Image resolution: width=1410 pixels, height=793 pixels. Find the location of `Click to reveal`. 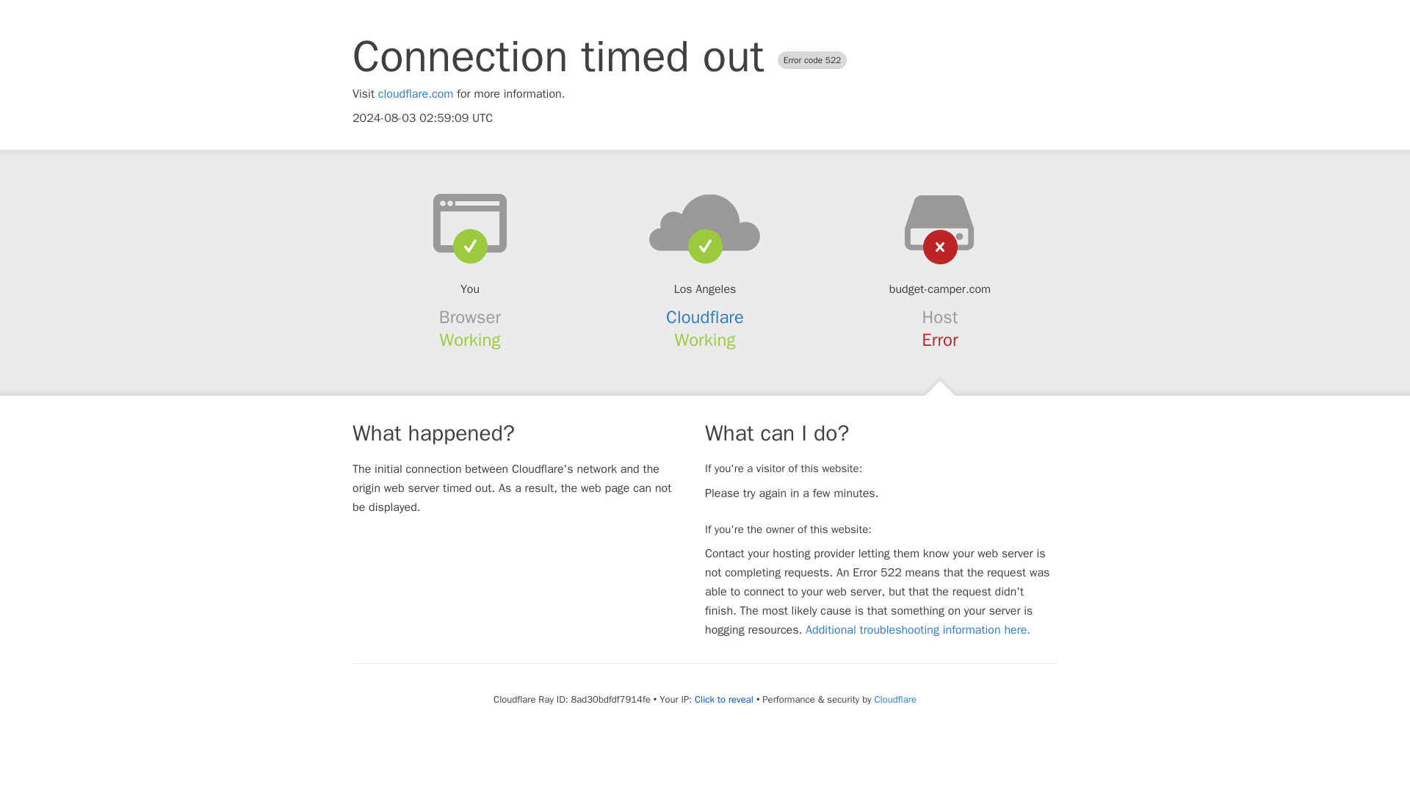

Click to reveal is located at coordinates (724, 699).